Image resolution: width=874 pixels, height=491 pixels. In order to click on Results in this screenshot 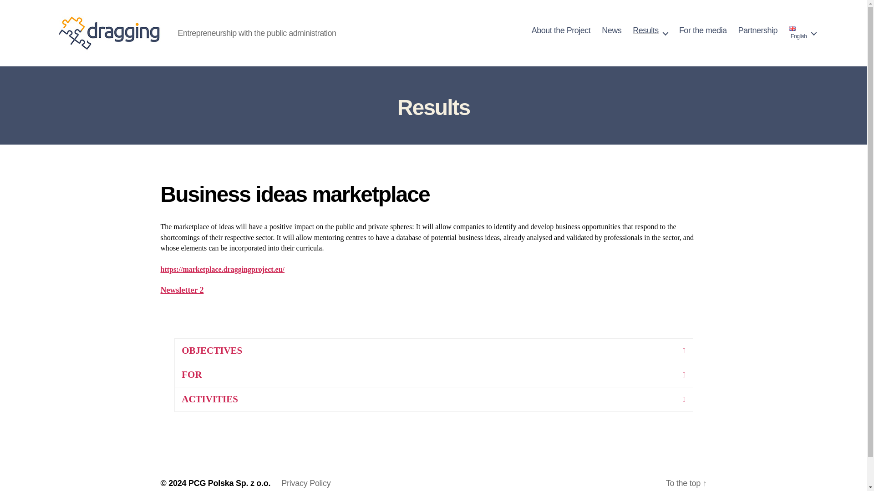, I will do `click(650, 31)`.